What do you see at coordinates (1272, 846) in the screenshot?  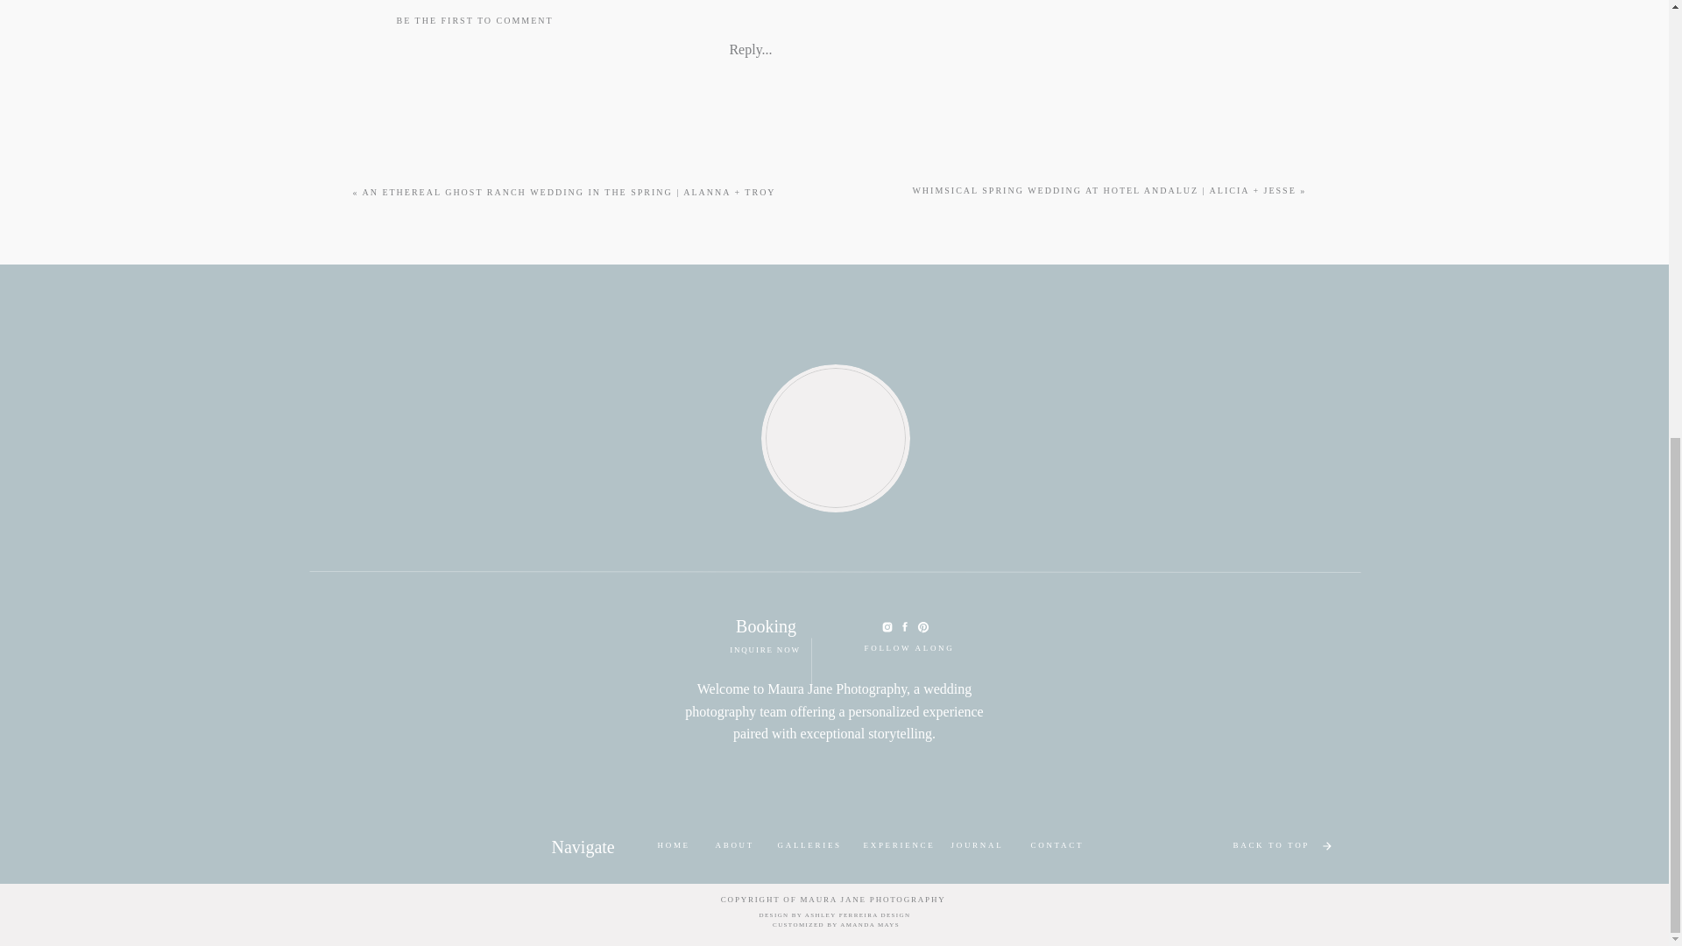 I see `BACK TO TOP` at bounding box center [1272, 846].